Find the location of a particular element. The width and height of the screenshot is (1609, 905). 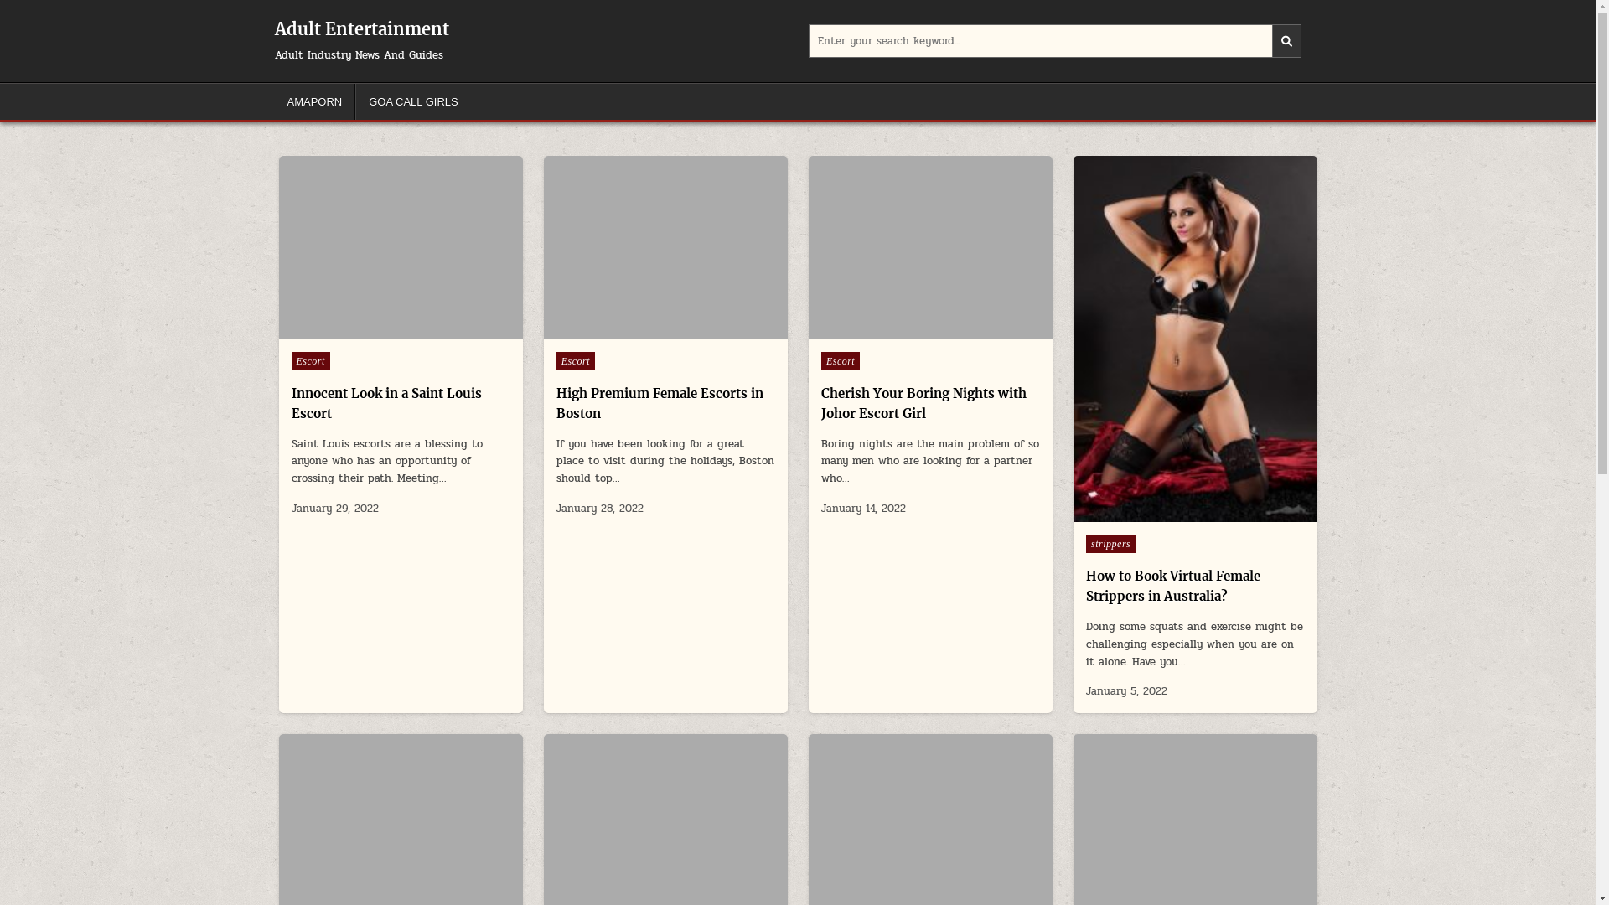

Cherish Your Boring Nights with Johor Escort Girl is located at coordinates (923, 404).